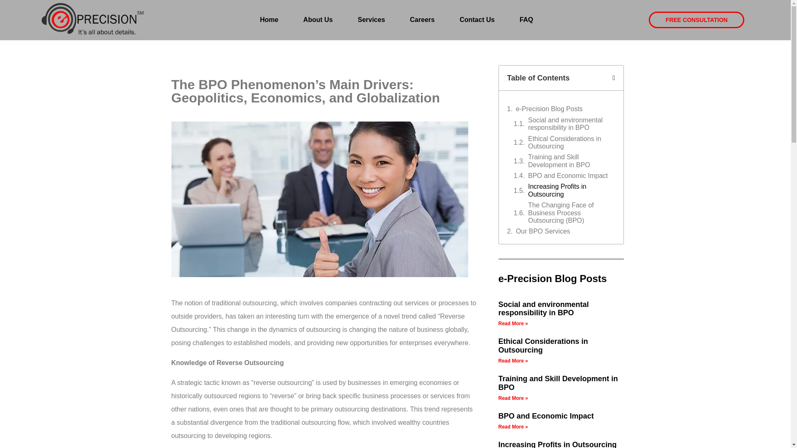 The image size is (797, 448). Describe the element at coordinates (543, 309) in the screenshot. I see `Social and environmental responsibility in BPO` at that location.